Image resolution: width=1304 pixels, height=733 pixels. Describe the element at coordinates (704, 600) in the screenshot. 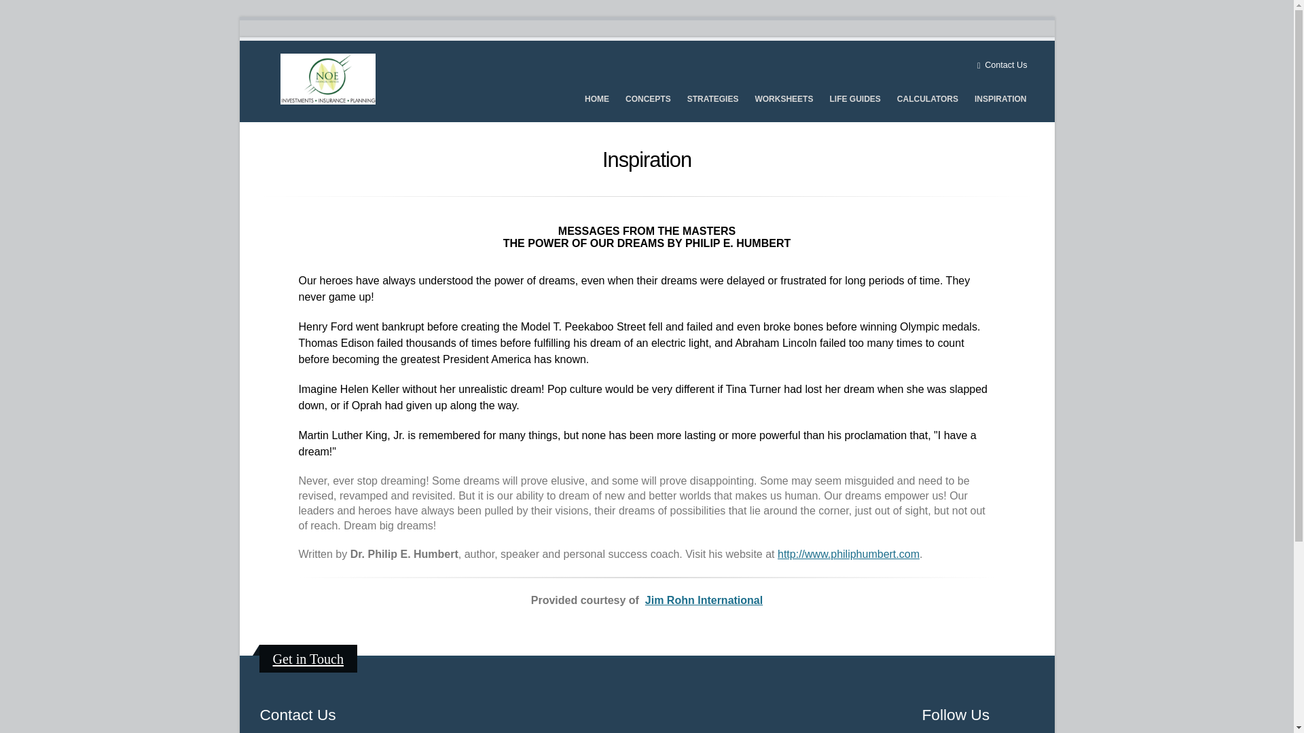

I see `Jim Rohn International` at that location.